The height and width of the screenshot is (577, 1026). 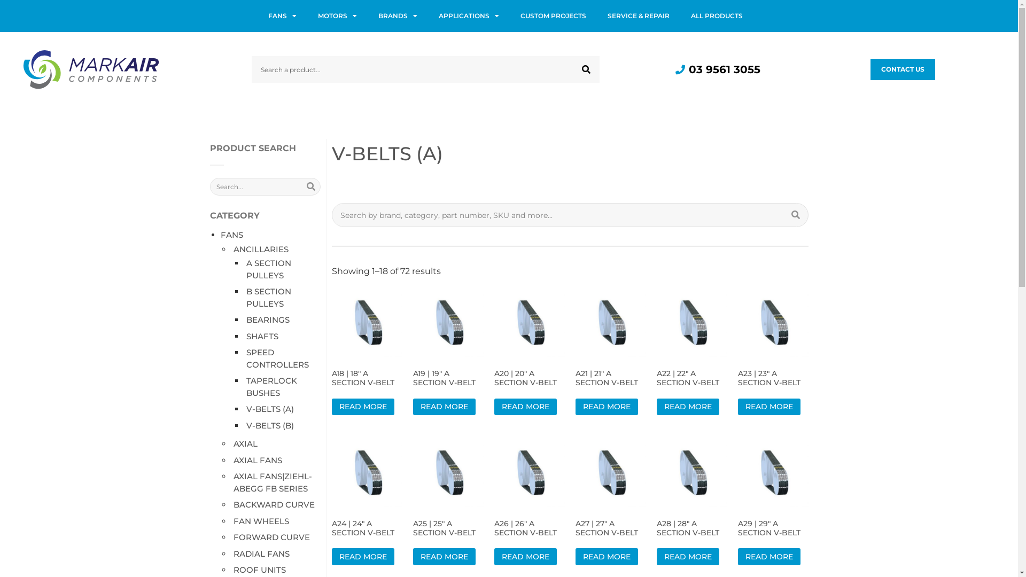 What do you see at coordinates (262, 337) in the screenshot?
I see `SHAFTS` at bounding box center [262, 337].